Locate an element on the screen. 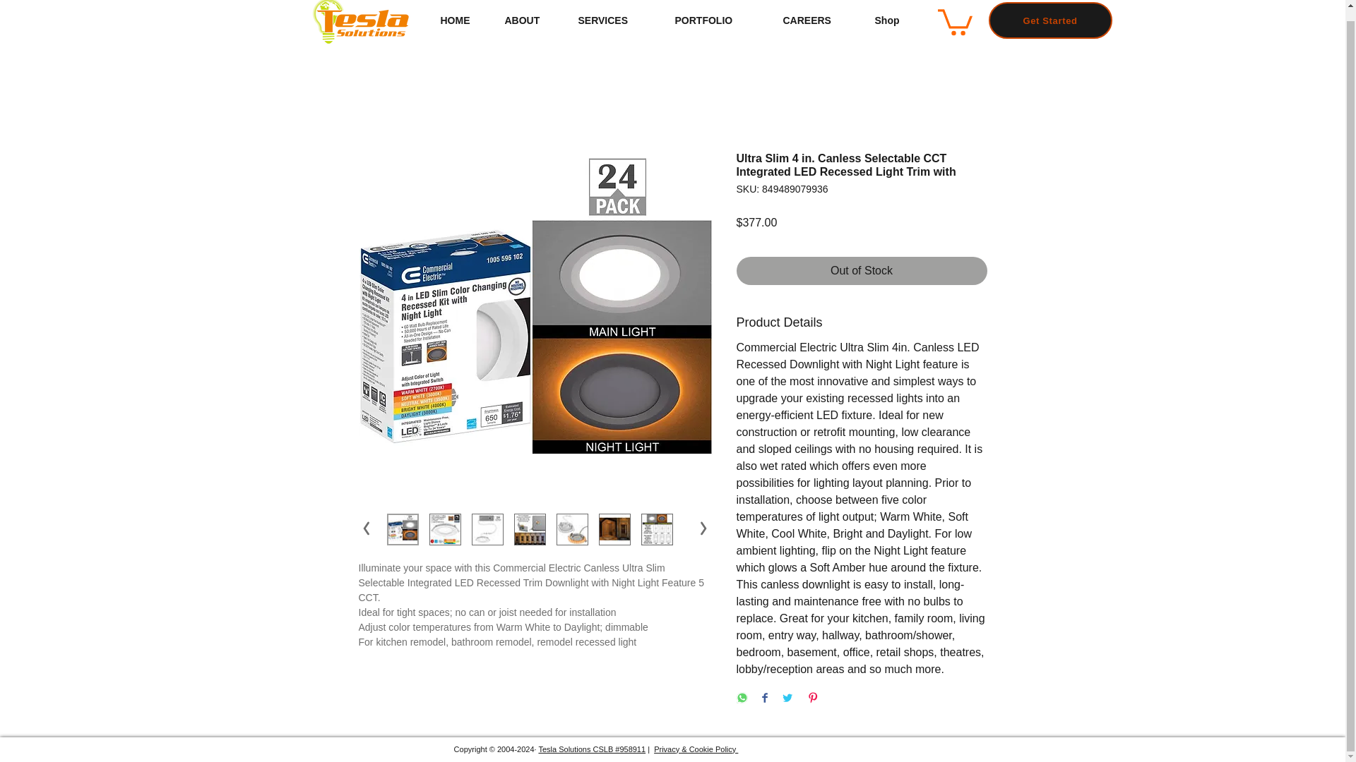 Image resolution: width=1356 pixels, height=762 pixels. PORTFOLIO is located at coordinates (718, 21).